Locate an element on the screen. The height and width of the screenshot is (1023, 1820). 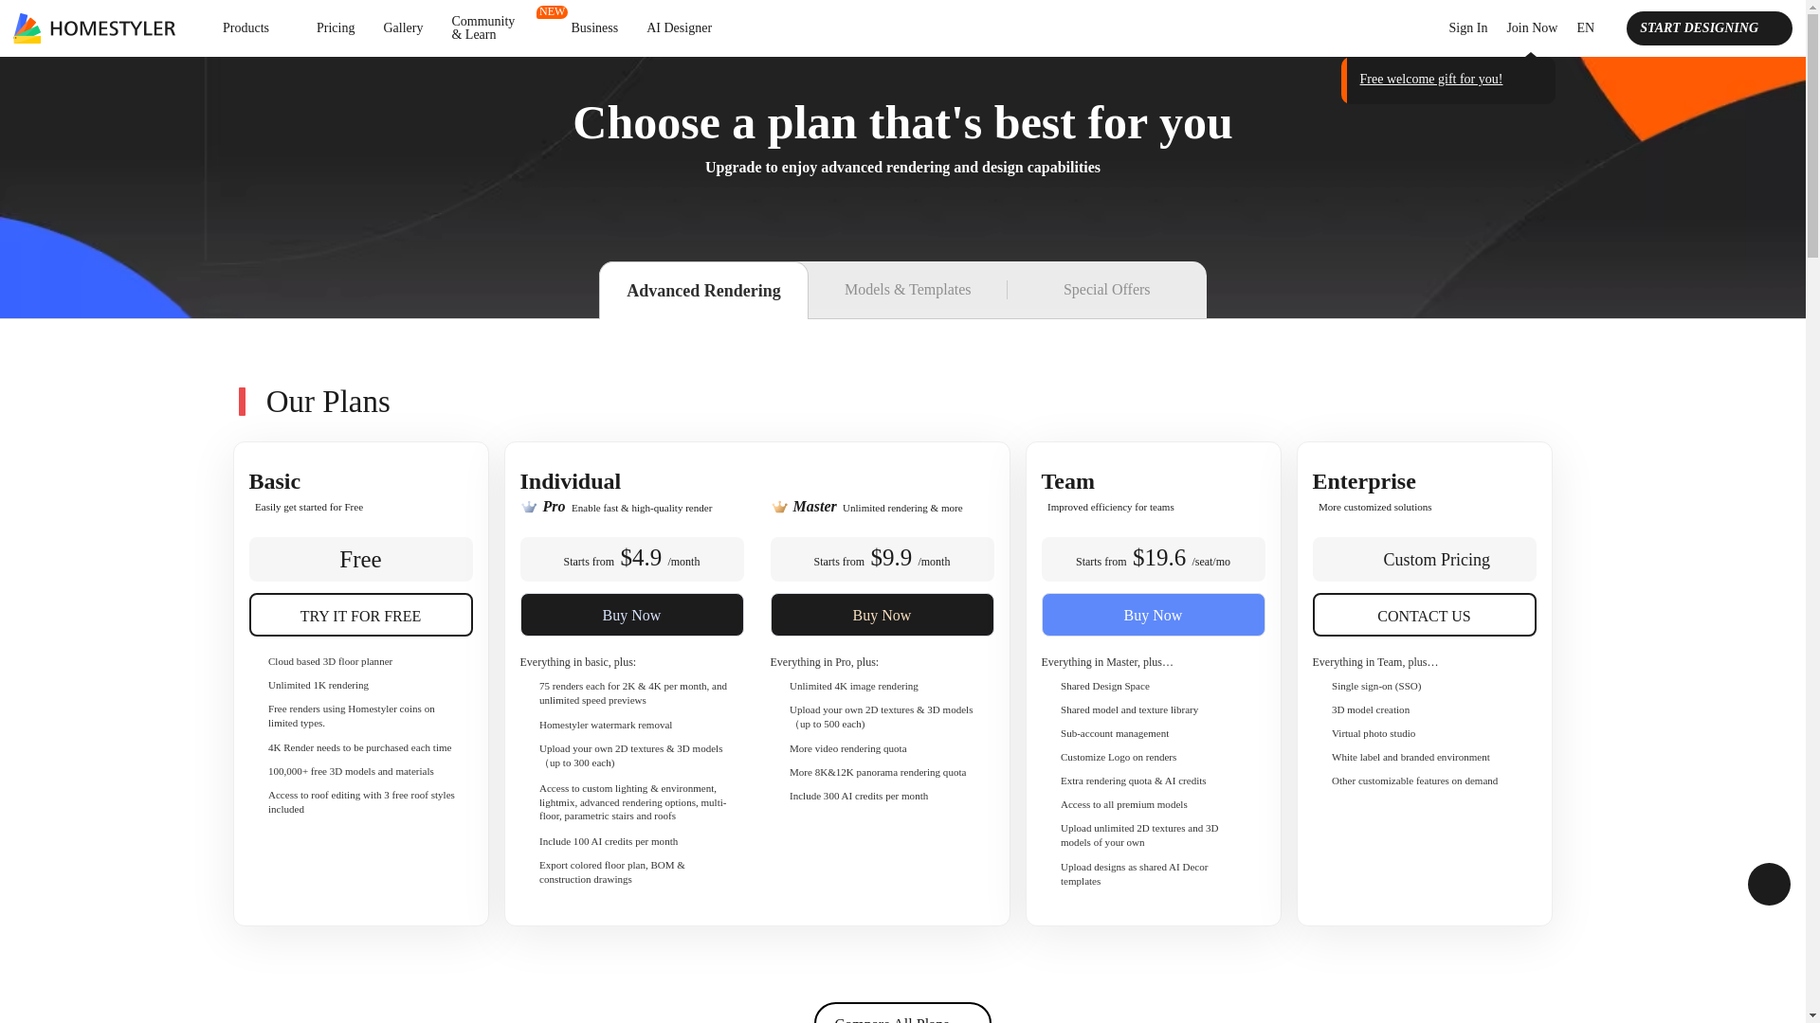
AI Designer is located at coordinates (679, 27).